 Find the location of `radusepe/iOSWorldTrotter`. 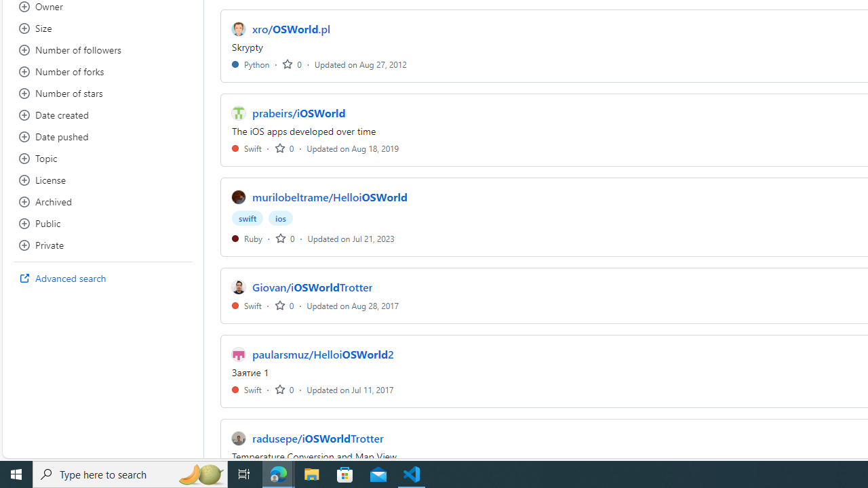

radusepe/iOSWorldTrotter is located at coordinates (317, 438).